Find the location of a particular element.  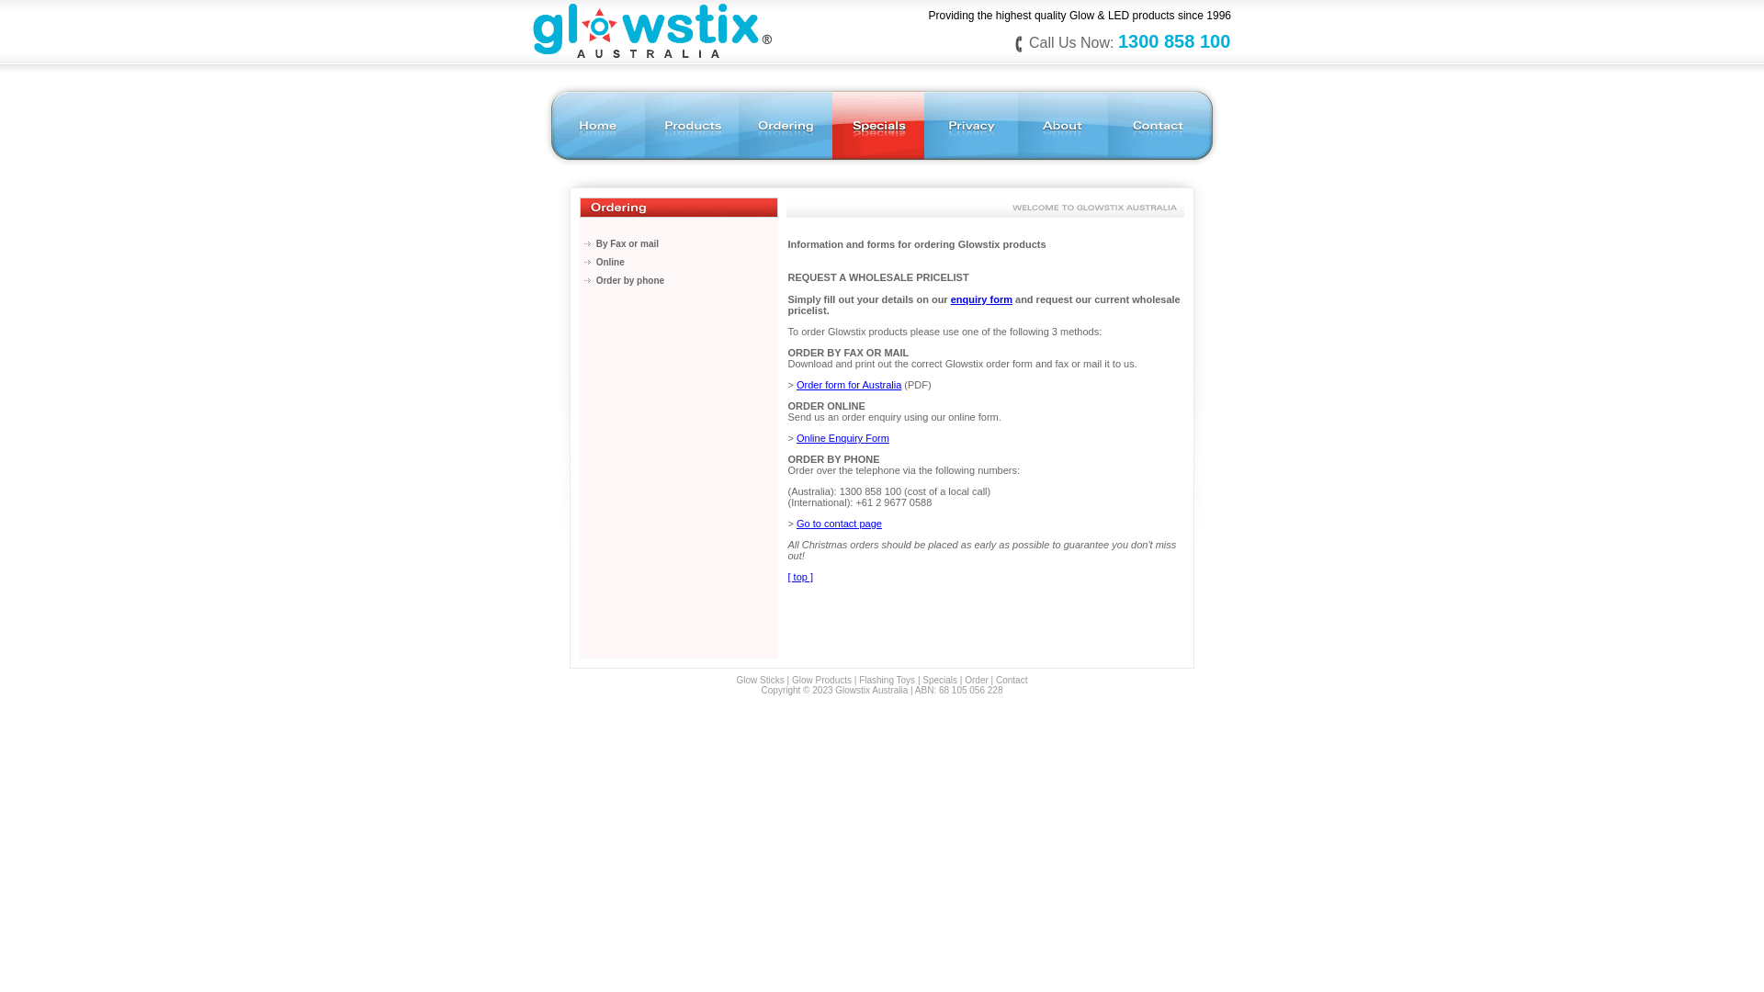

Order by phone is located at coordinates (630, 281).